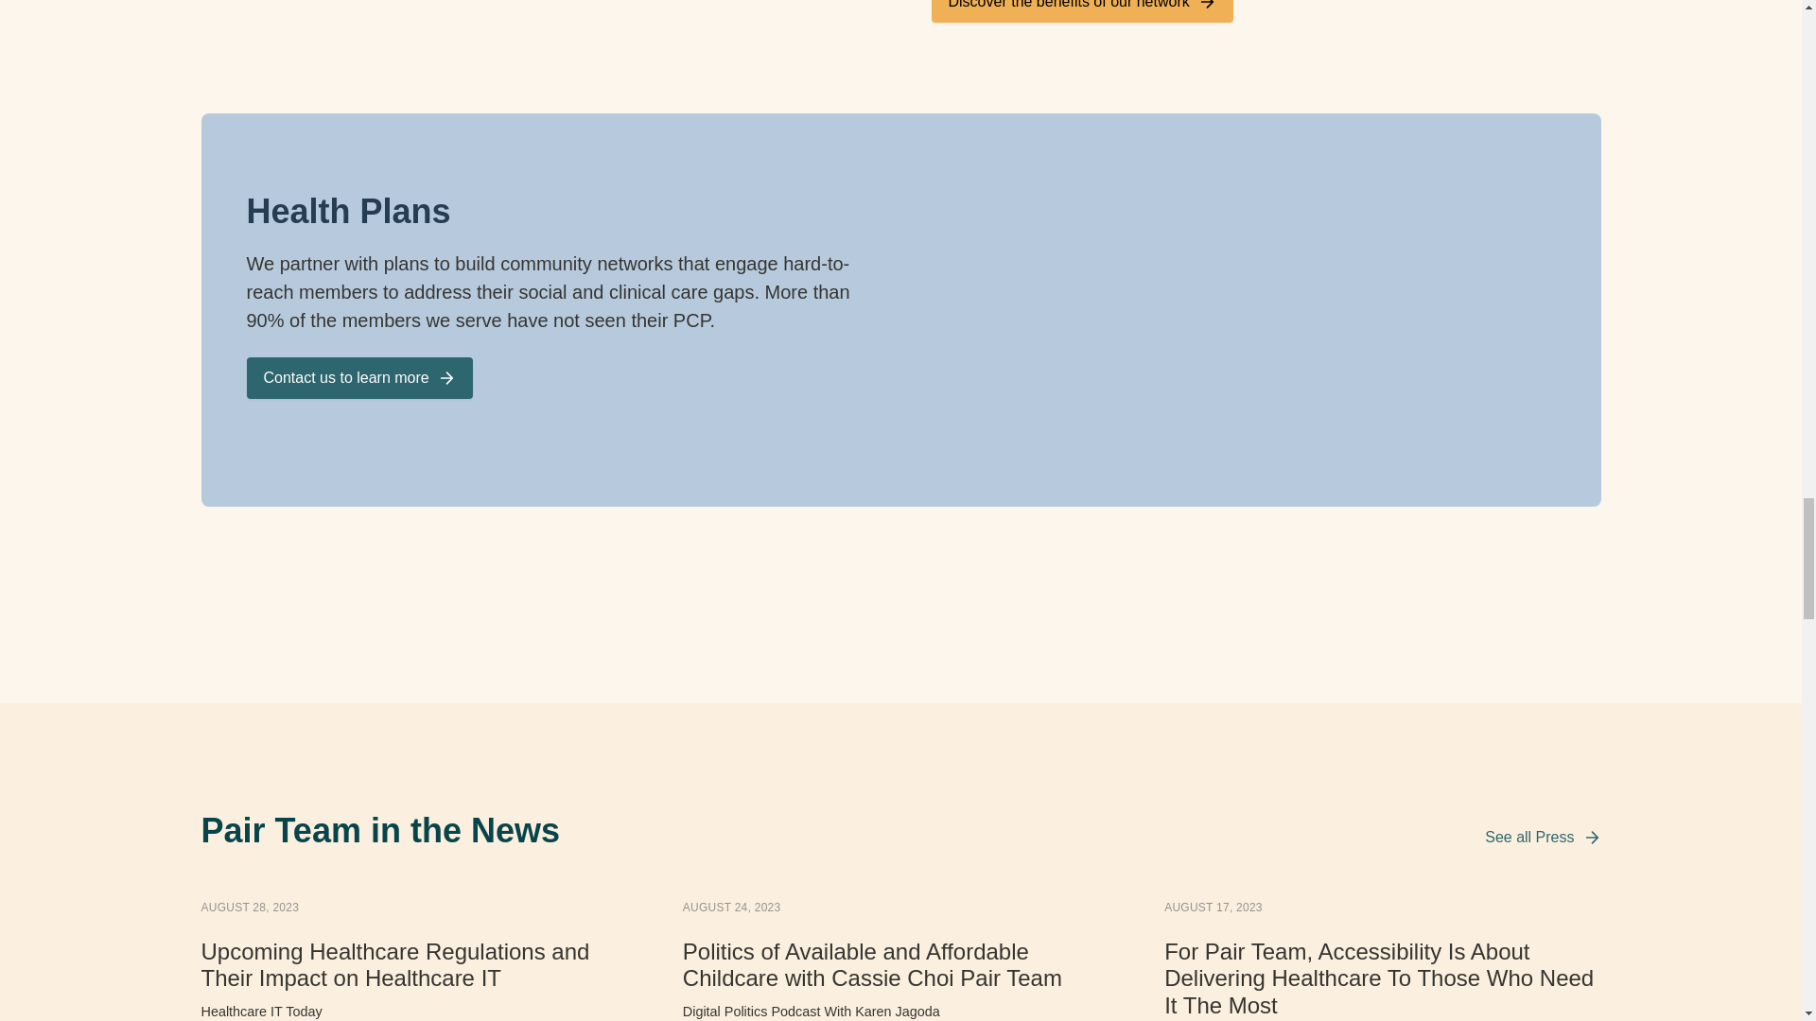 The height and width of the screenshot is (1021, 1816). What do you see at coordinates (358, 378) in the screenshot?
I see `Contact us to learn more` at bounding box center [358, 378].